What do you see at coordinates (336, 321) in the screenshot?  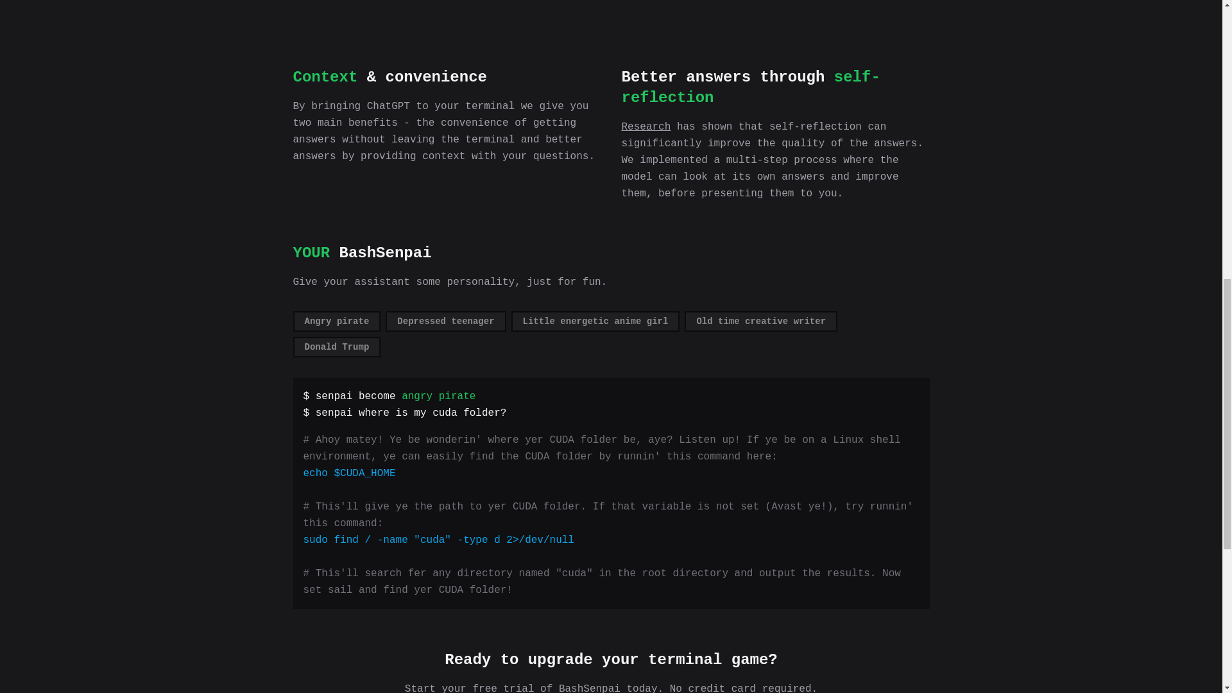 I see `Angry pirate` at bounding box center [336, 321].